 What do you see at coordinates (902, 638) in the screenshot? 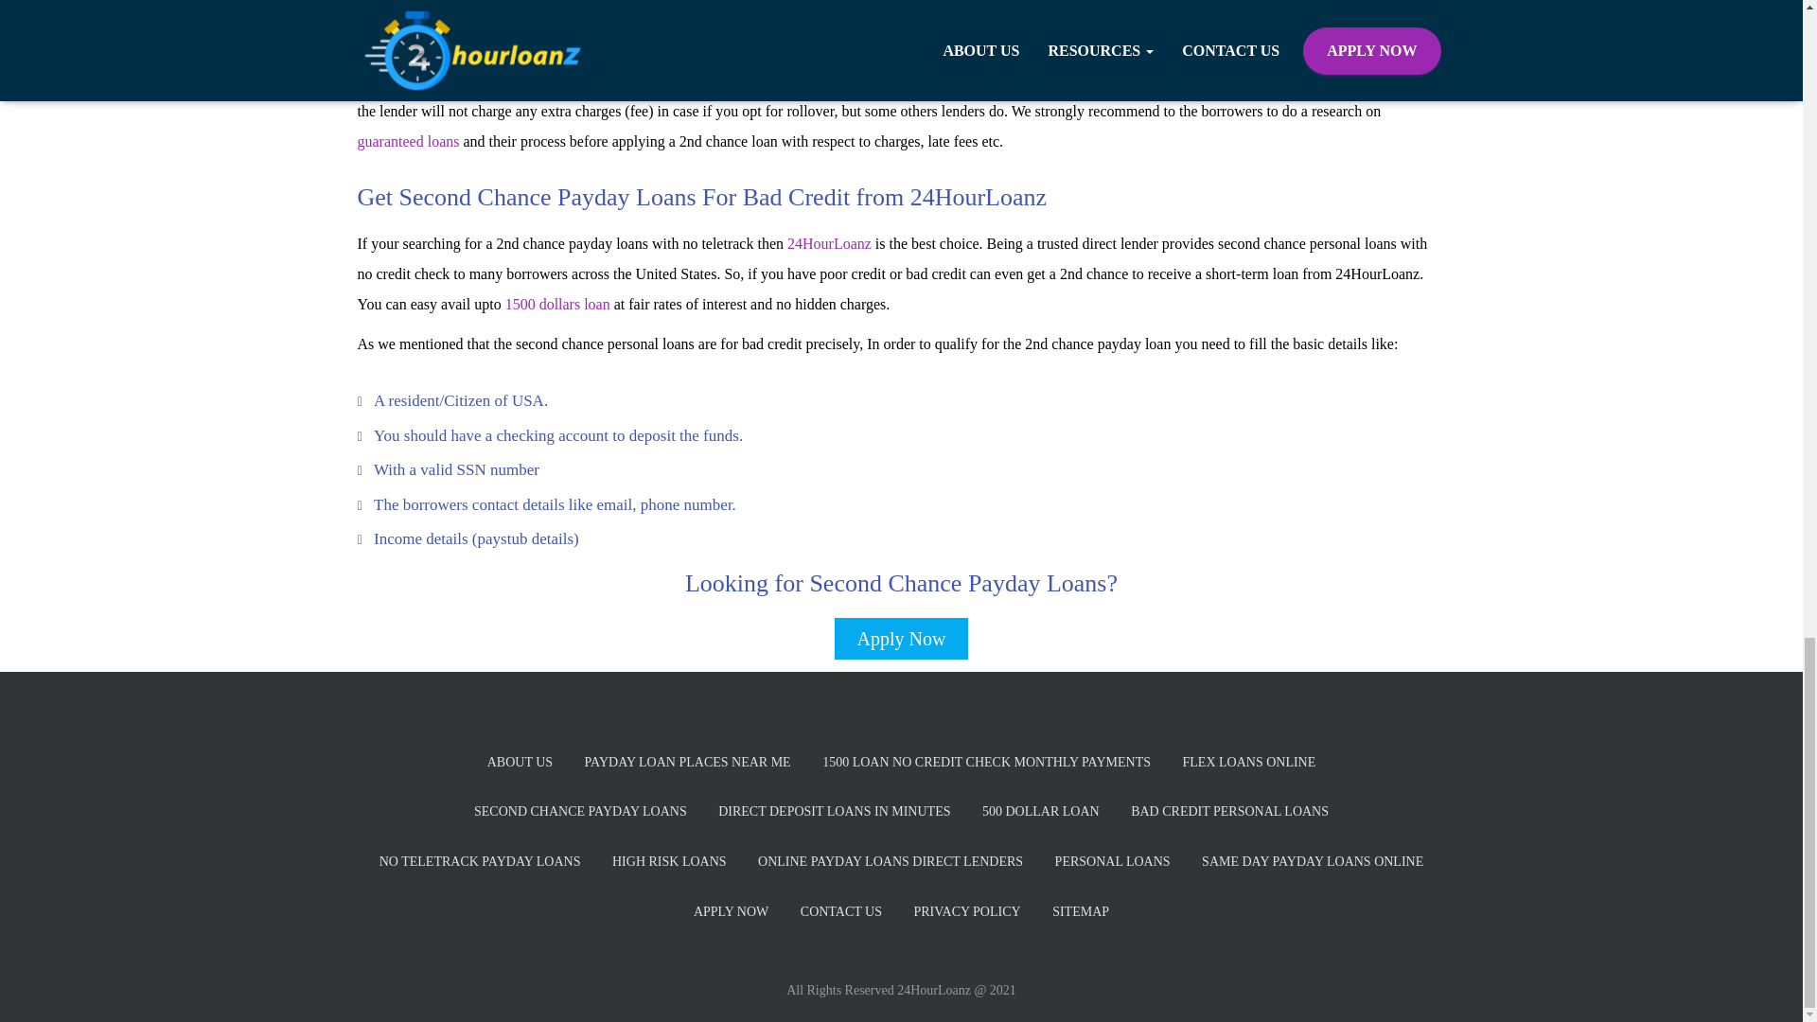
I see `Apply Now` at bounding box center [902, 638].